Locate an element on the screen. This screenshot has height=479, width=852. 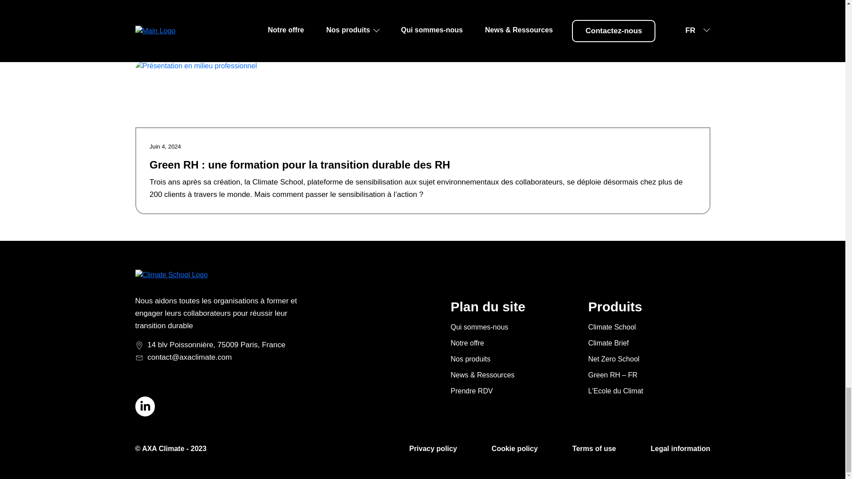
Nos produits is located at coordinates (470, 359).